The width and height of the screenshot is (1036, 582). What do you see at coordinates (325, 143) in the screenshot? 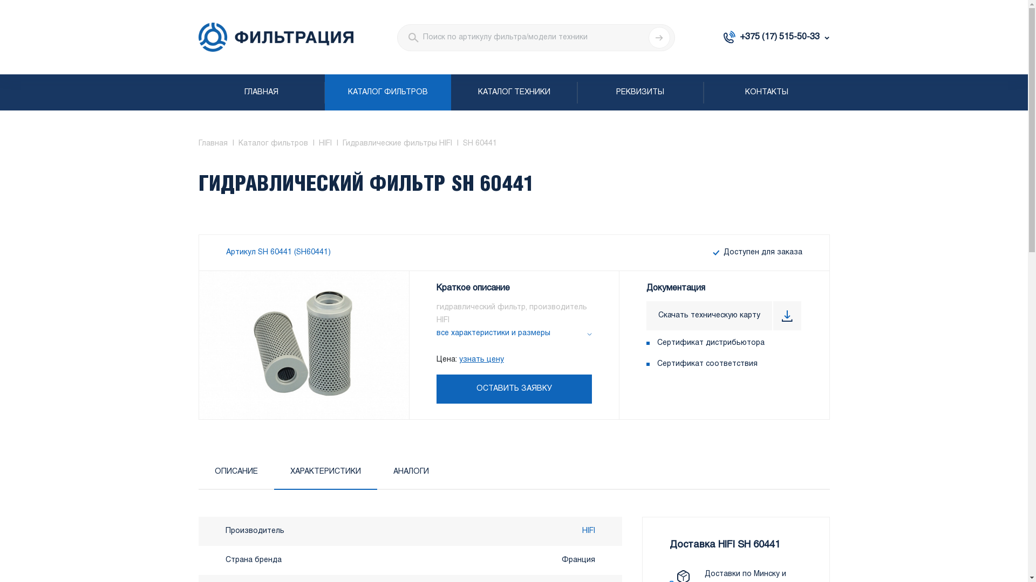
I see `HIFI` at bounding box center [325, 143].